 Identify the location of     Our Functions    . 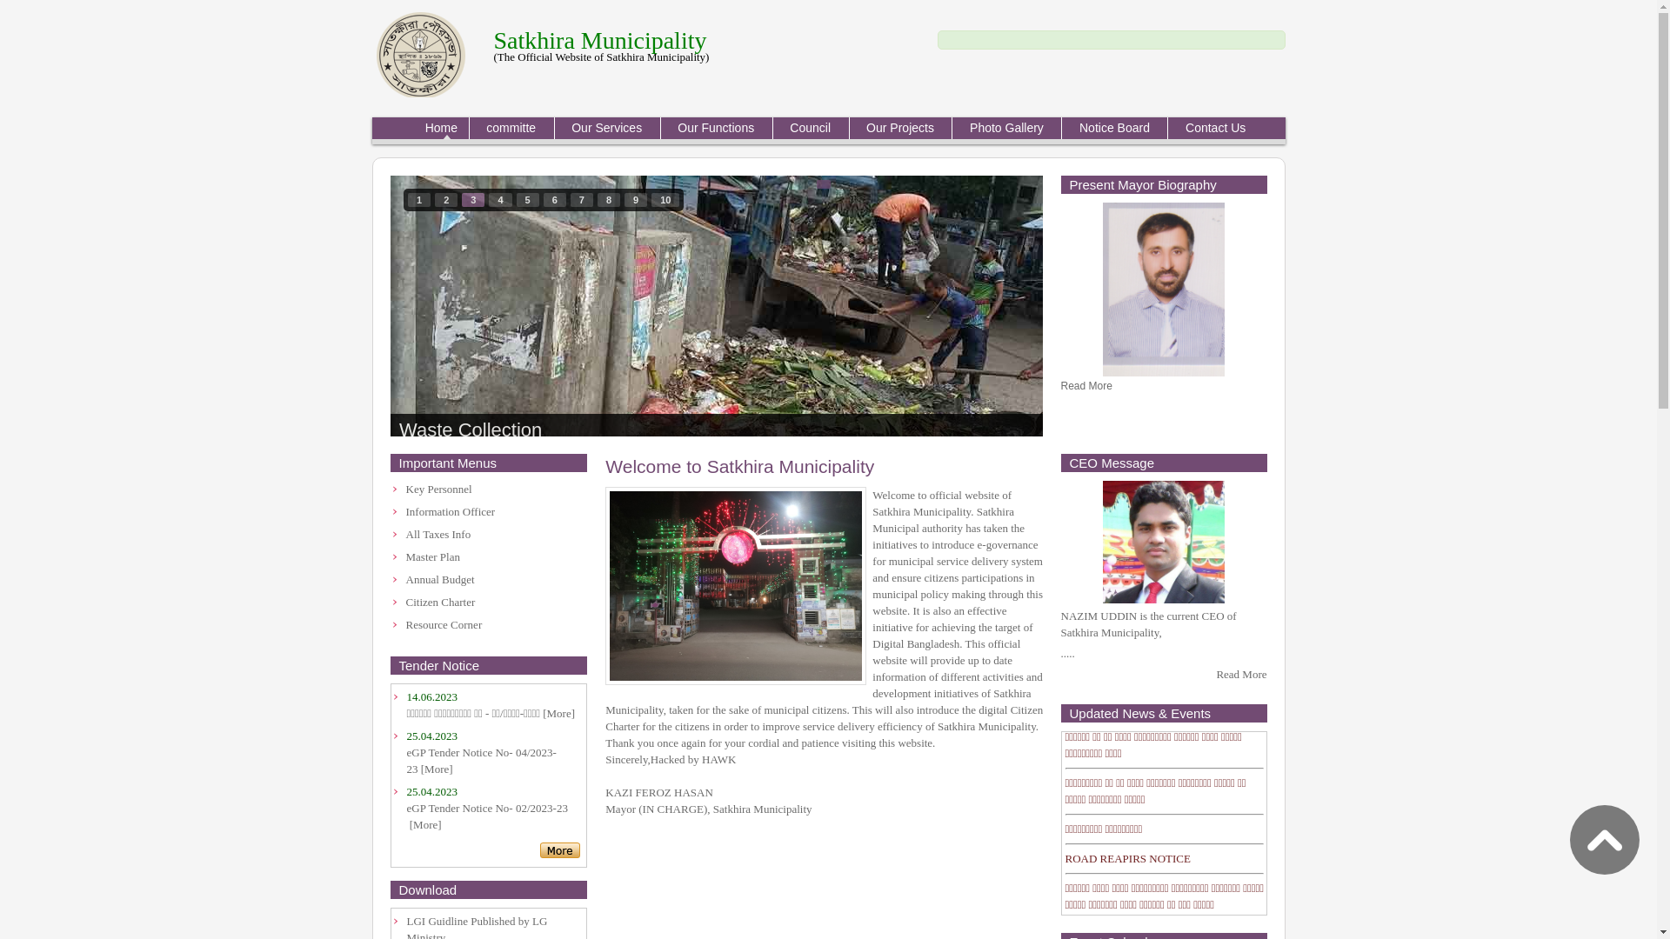
(717, 129).